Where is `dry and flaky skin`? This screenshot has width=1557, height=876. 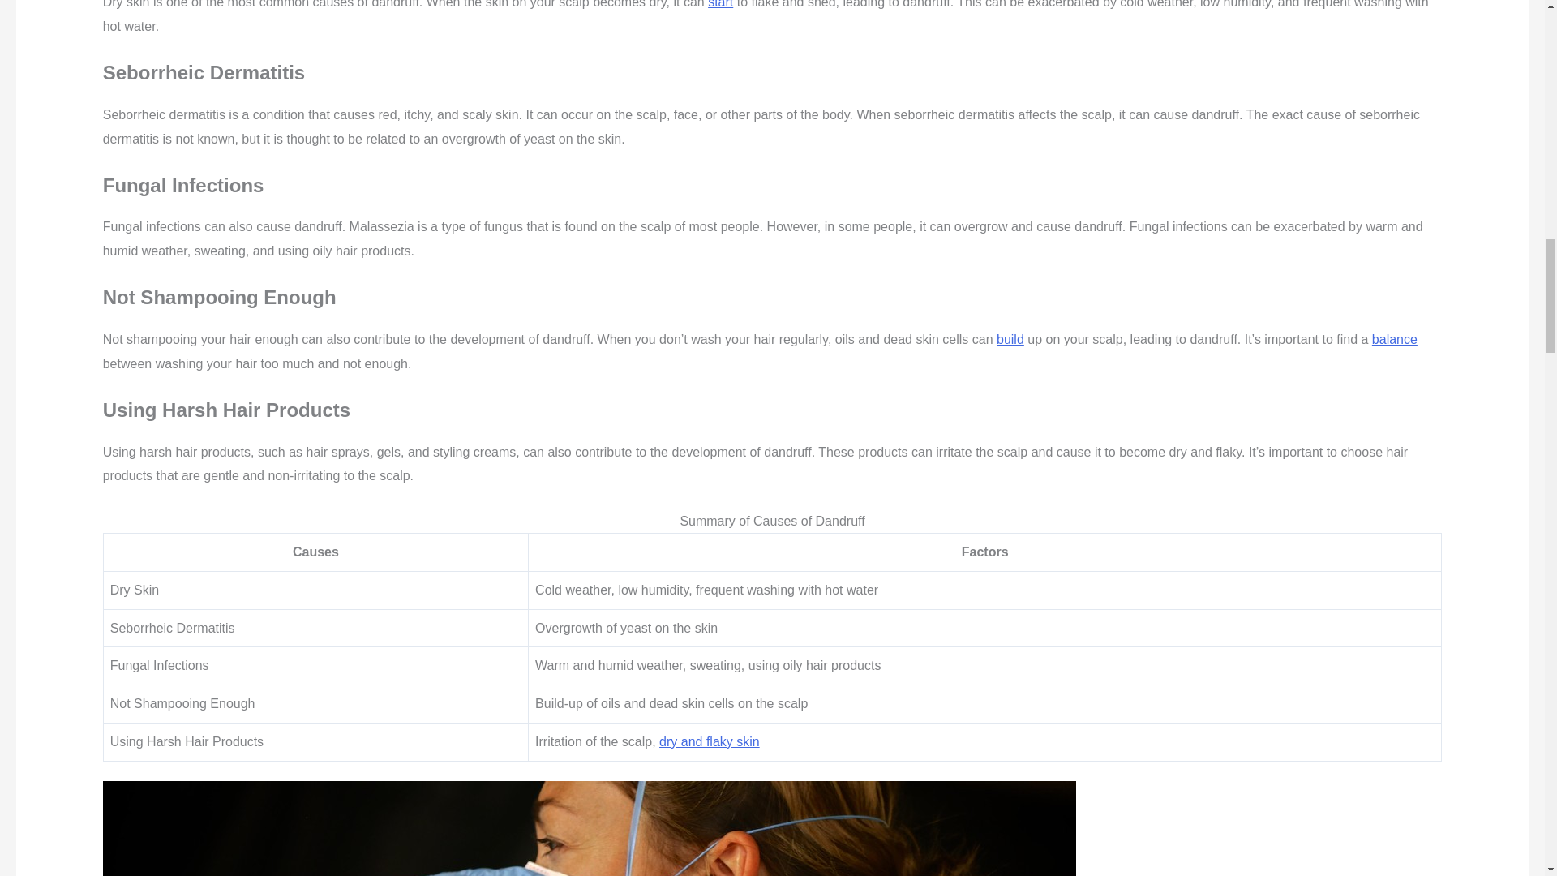 dry and flaky skin is located at coordinates (709, 741).